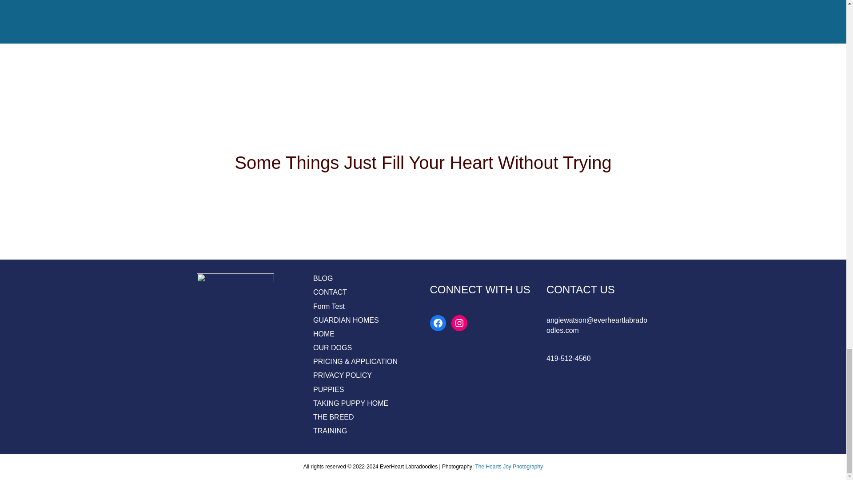 The image size is (853, 480). Describe the element at coordinates (350, 403) in the screenshot. I see `TAKING PUPPY HOME` at that location.